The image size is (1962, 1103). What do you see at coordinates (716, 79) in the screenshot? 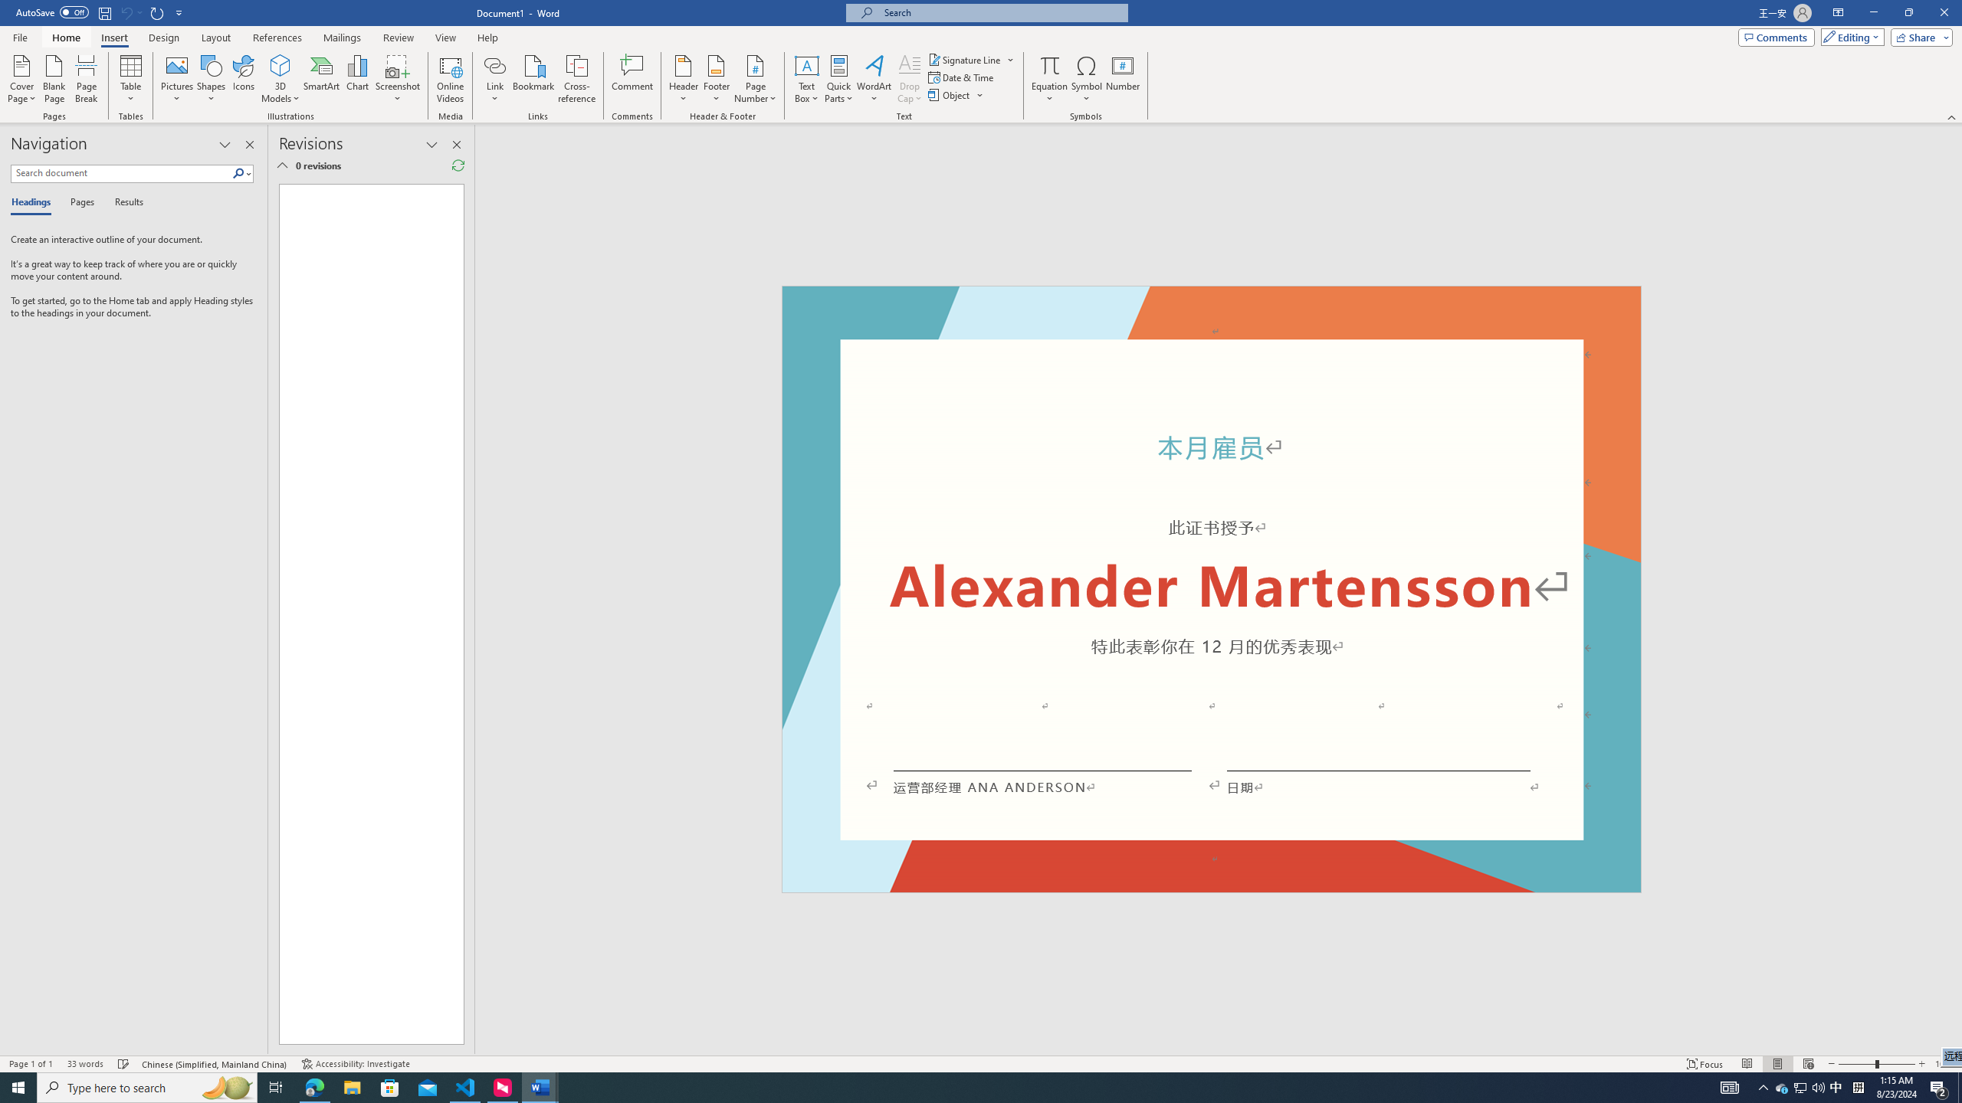
I see `Footer` at bounding box center [716, 79].